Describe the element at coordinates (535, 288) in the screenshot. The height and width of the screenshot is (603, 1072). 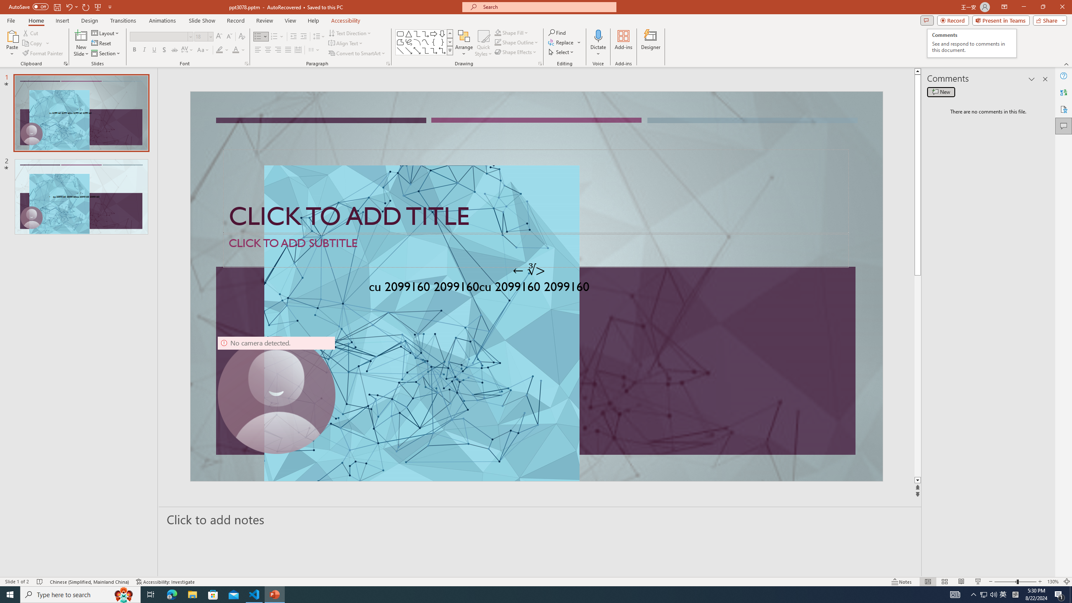
I see `TextBox 61` at that location.